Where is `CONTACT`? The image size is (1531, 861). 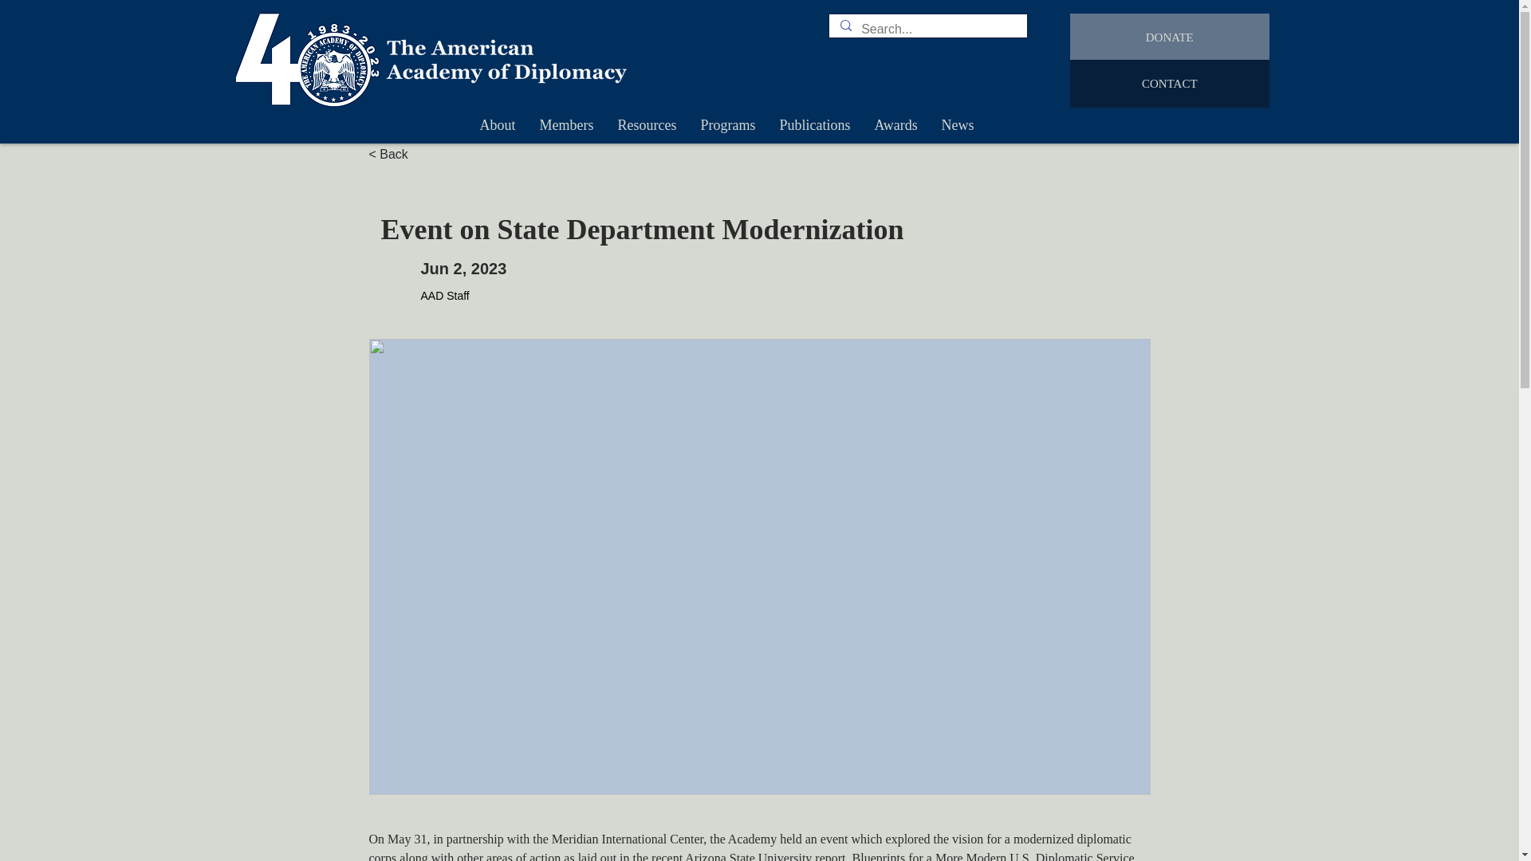
CONTACT is located at coordinates (1169, 83).